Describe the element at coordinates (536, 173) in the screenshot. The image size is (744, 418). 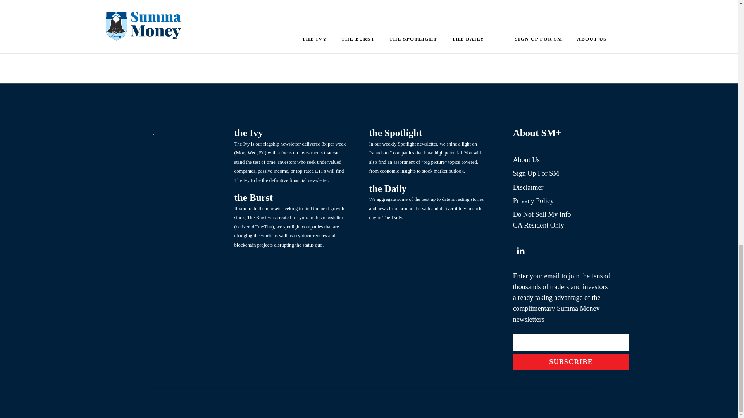
I see `Sign Up For SM` at that location.